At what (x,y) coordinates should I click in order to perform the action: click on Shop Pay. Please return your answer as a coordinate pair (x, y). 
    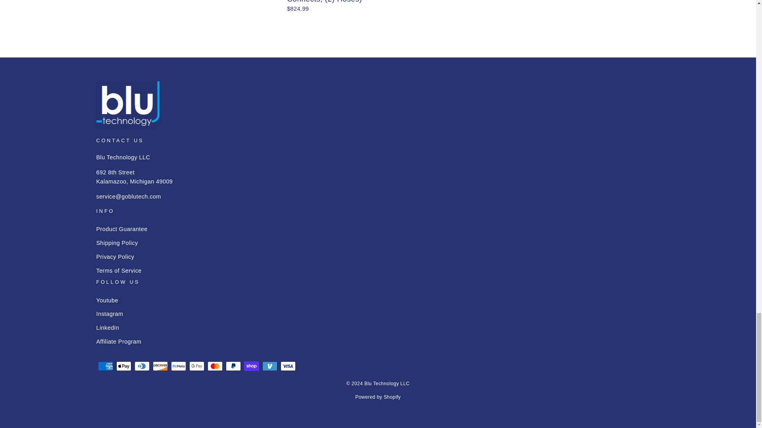
    Looking at the image, I should click on (251, 366).